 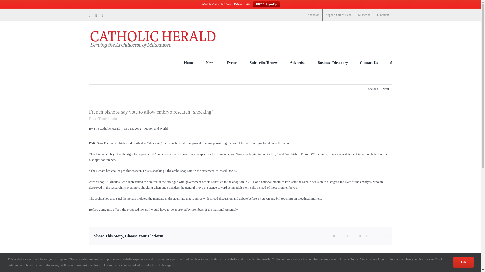 What do you see at coordinates (188, 62) in the screenshot?
I see `Home` at bounding box center [188, 62].